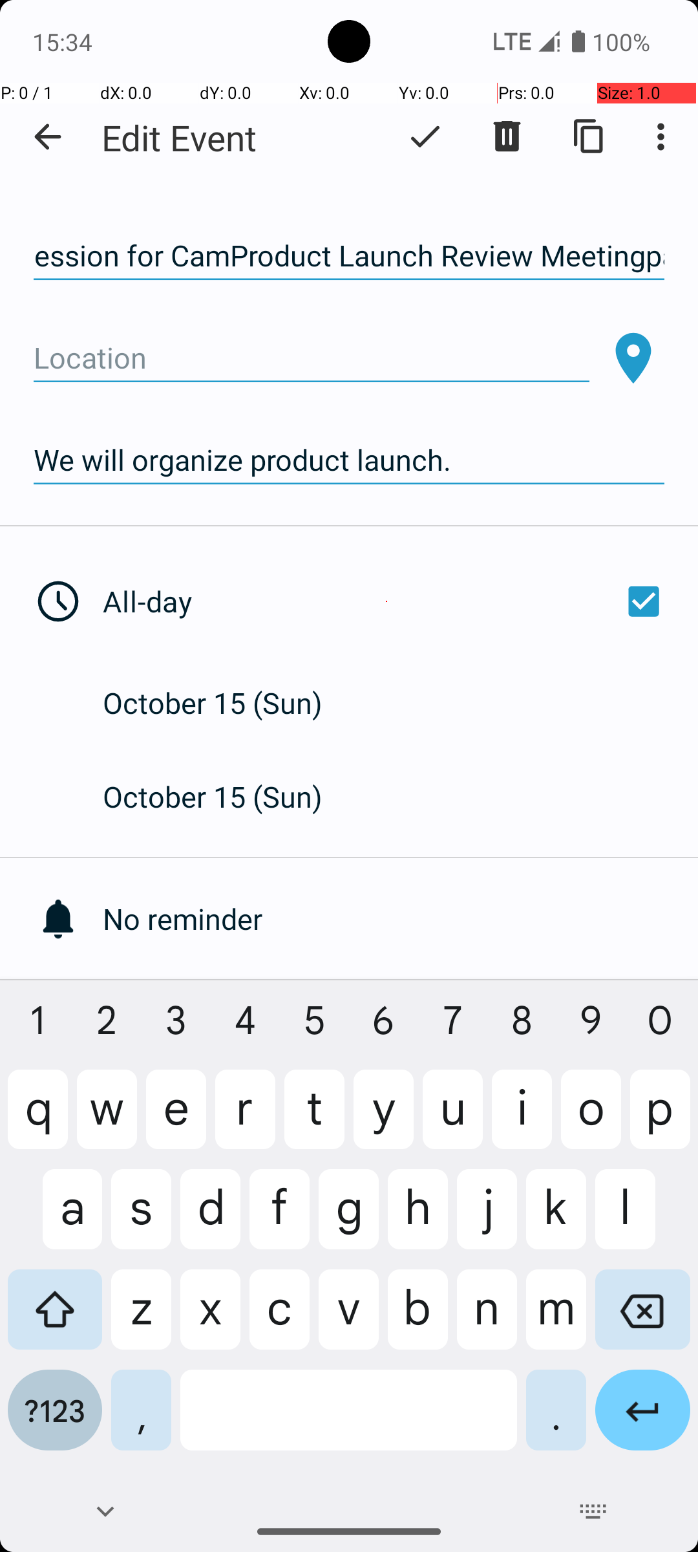 The height and width of the screenshot is (1552, 698). Describe the element at coordinates (349, 256) in the screenshot. I see `Review session for CamProduct Launch Review Meetingpaign` at that location.